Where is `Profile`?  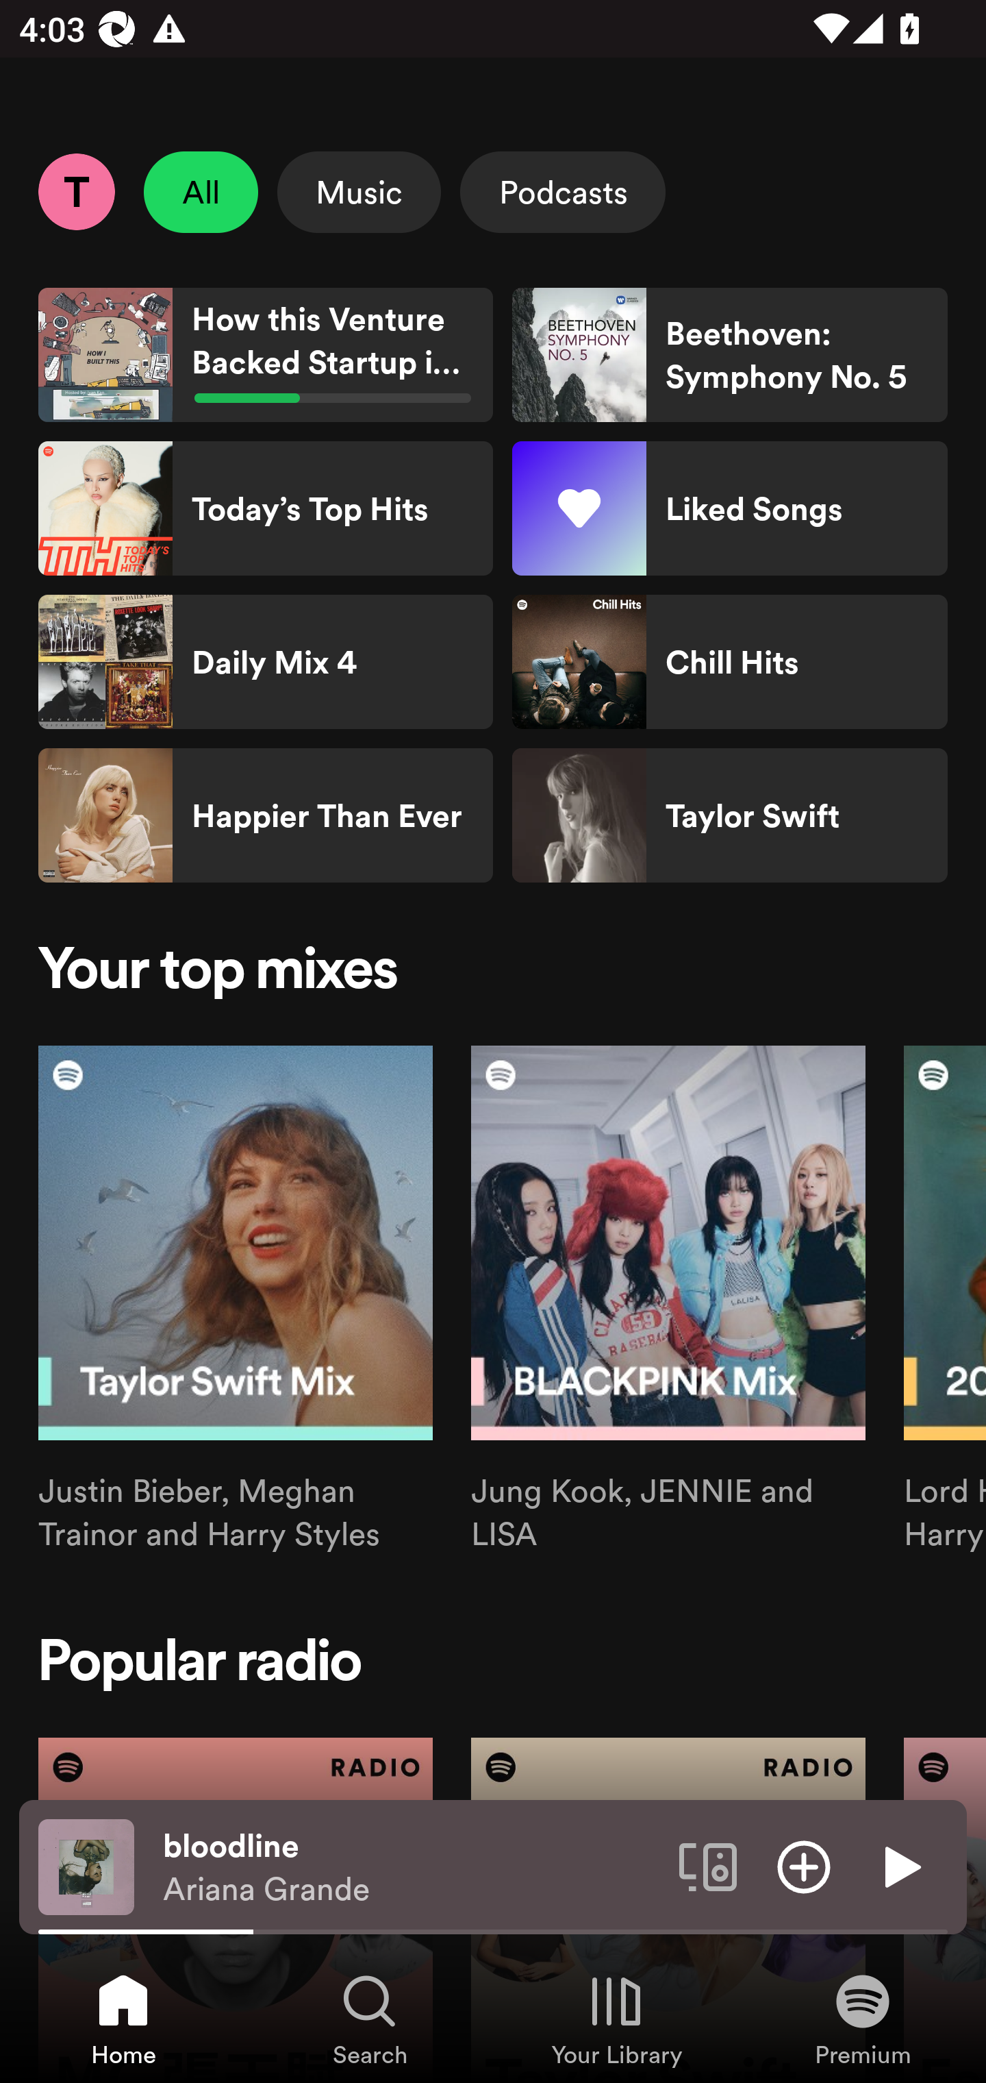
Profile is located at coordinates (76, 191).